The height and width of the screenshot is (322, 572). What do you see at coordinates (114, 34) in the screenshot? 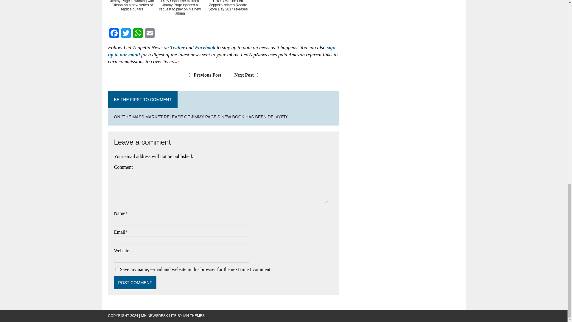
I see `Facebook` at bounding box center [114, 34].